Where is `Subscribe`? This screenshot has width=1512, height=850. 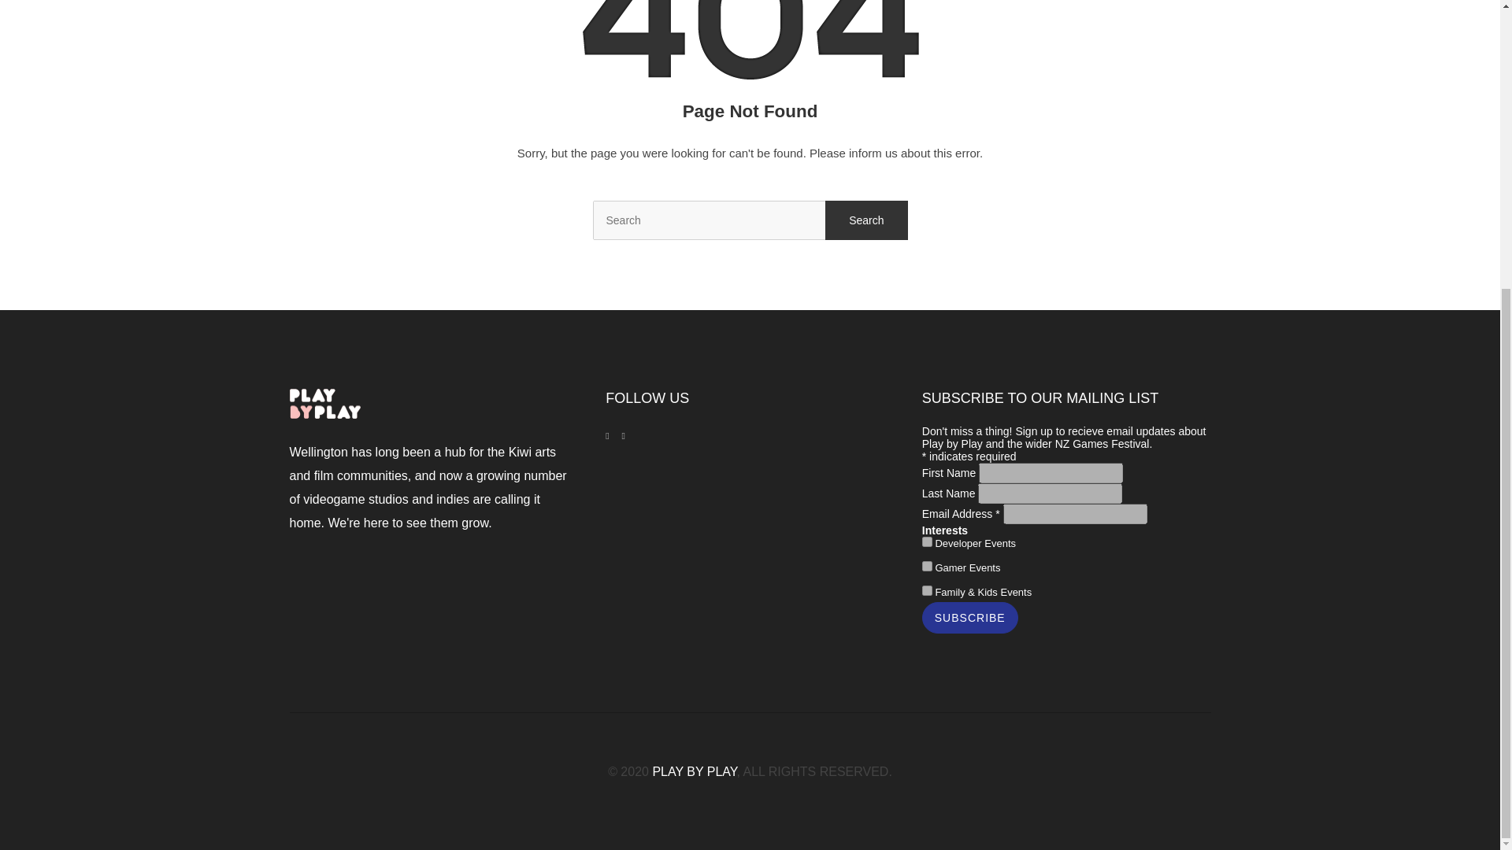
Subscribe is located at coordinates (970, 617).